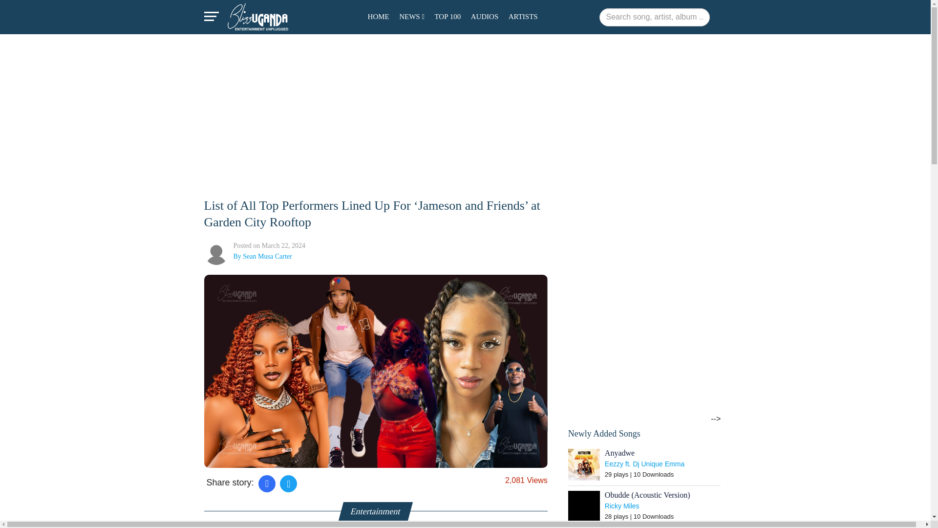  Describe the element at coordinates (584, 464) in the screenshot. I see `Anyadwe` at that location.